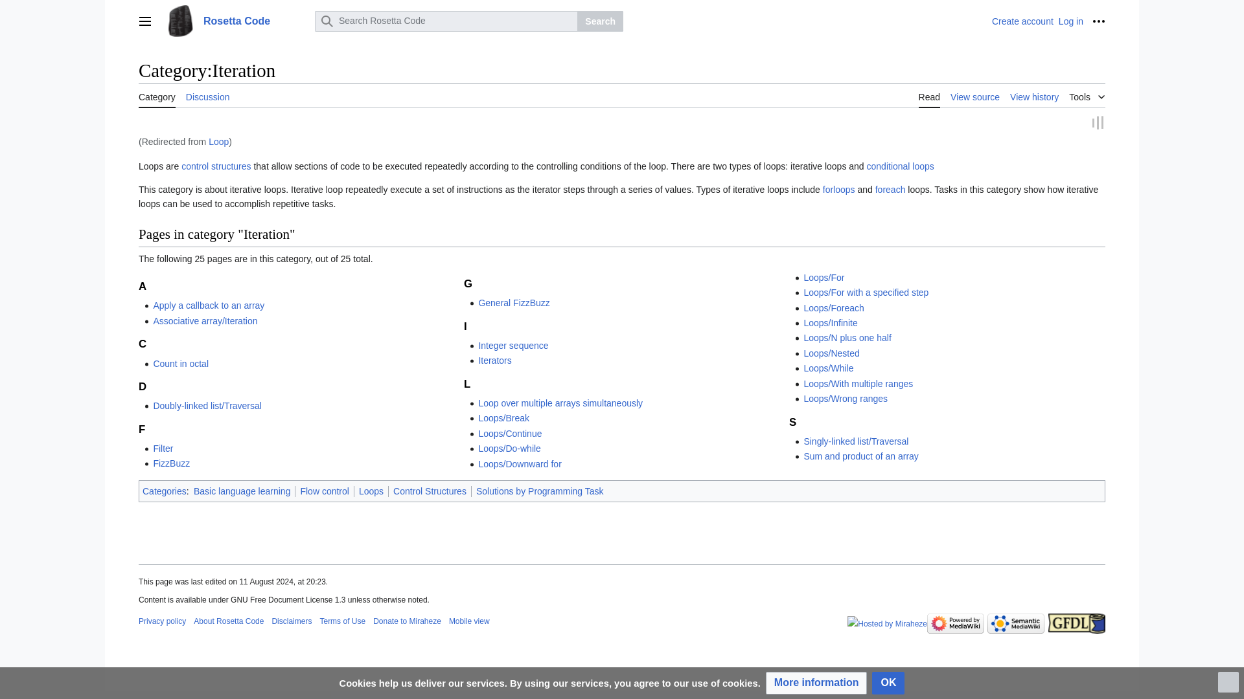 The width and height of the screenshot is (1244, 699). Describe the element at coordinates (1022, 21) in the screenshot. I see `Create account` at that location.